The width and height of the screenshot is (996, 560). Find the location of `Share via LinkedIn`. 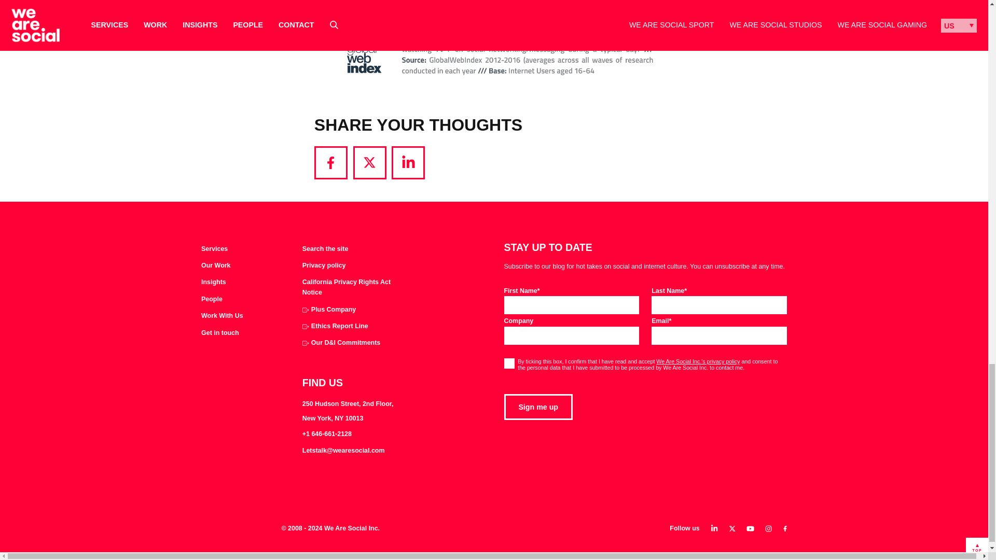

Share via LinkedIn is located at coordinates (408, 162).